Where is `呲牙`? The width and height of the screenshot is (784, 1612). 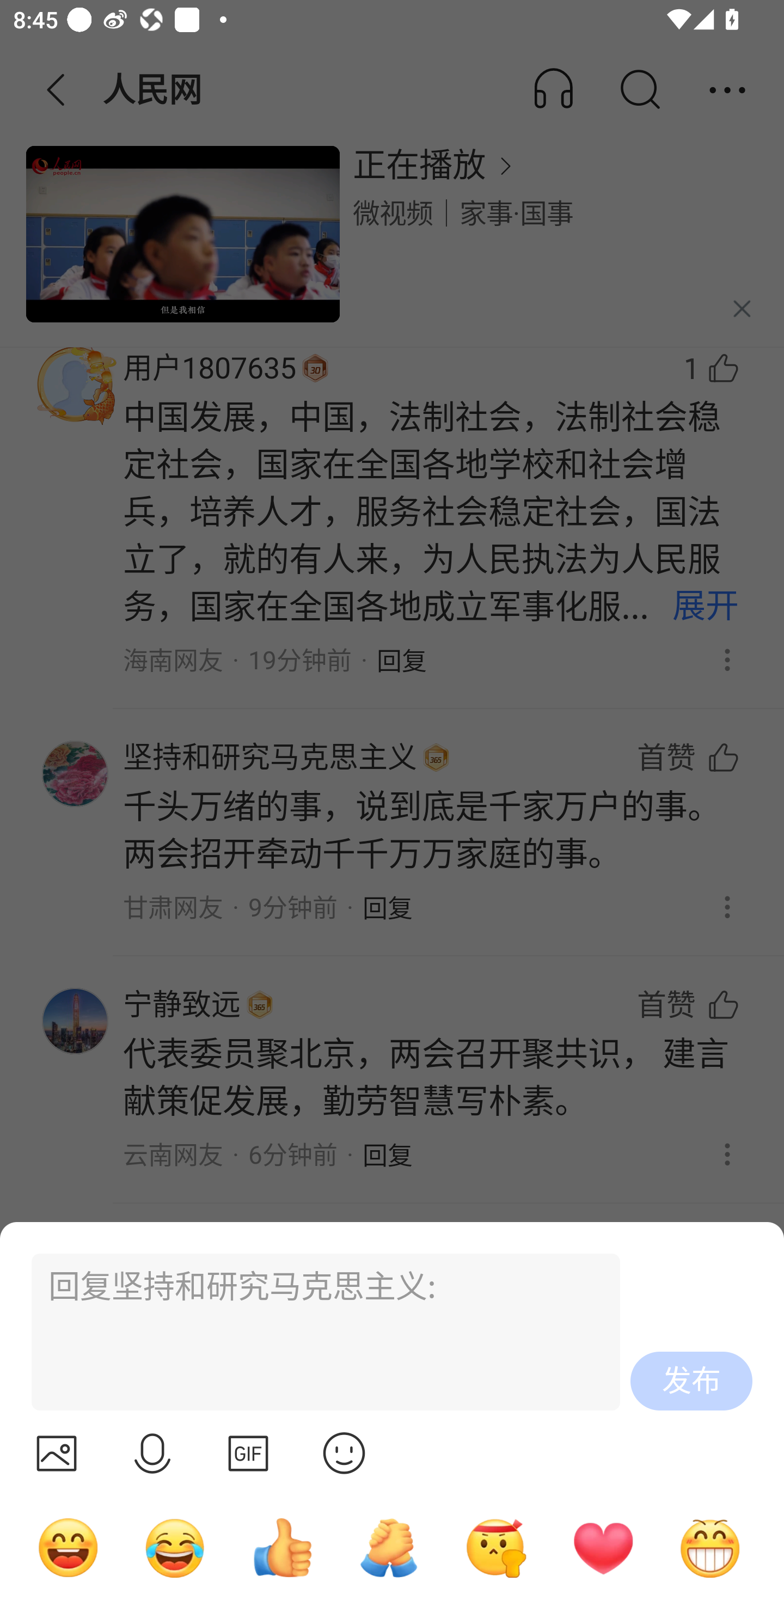
呲牙 is located at coordinates (710, 1547).